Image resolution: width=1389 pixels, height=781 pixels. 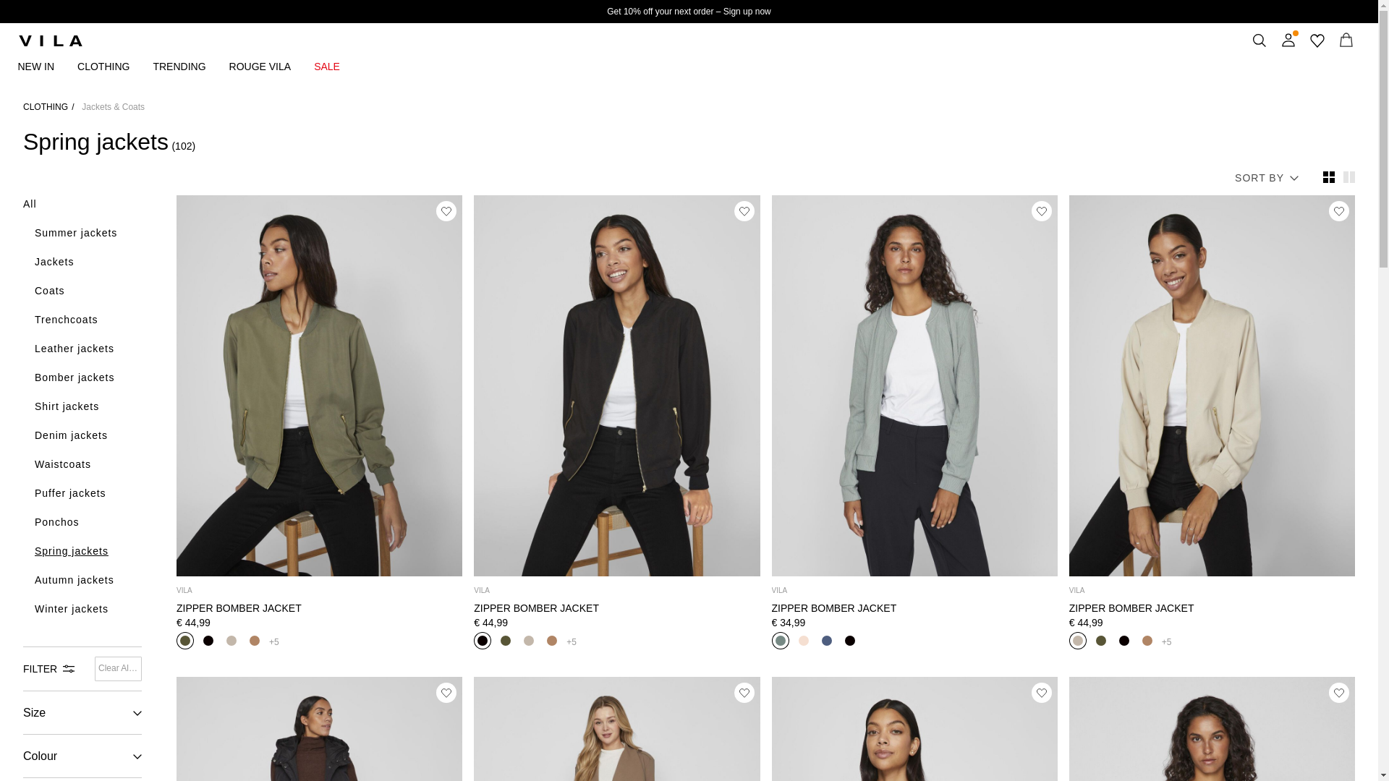 I want to click on Search, so click(x=1259, y=40).